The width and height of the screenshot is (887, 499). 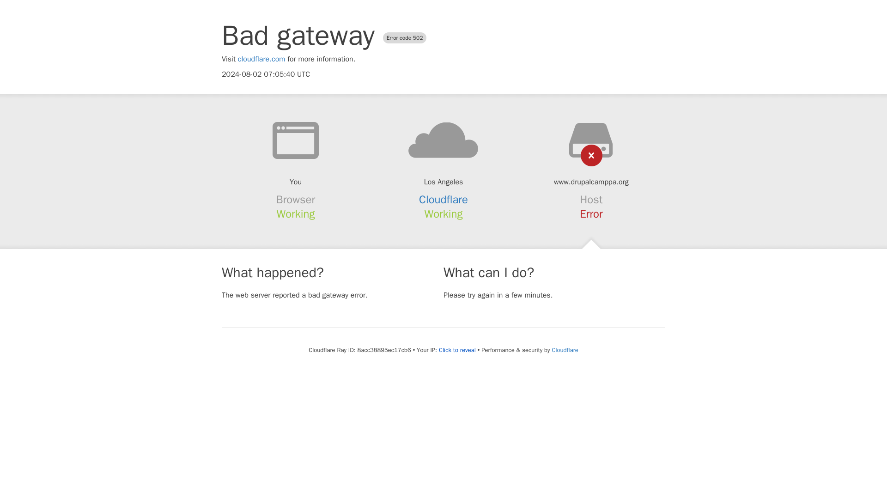 What do you see at coordinates (261, 59) in the screenshot?
I see `cloudflare.com` at bounding box center [261, 59].